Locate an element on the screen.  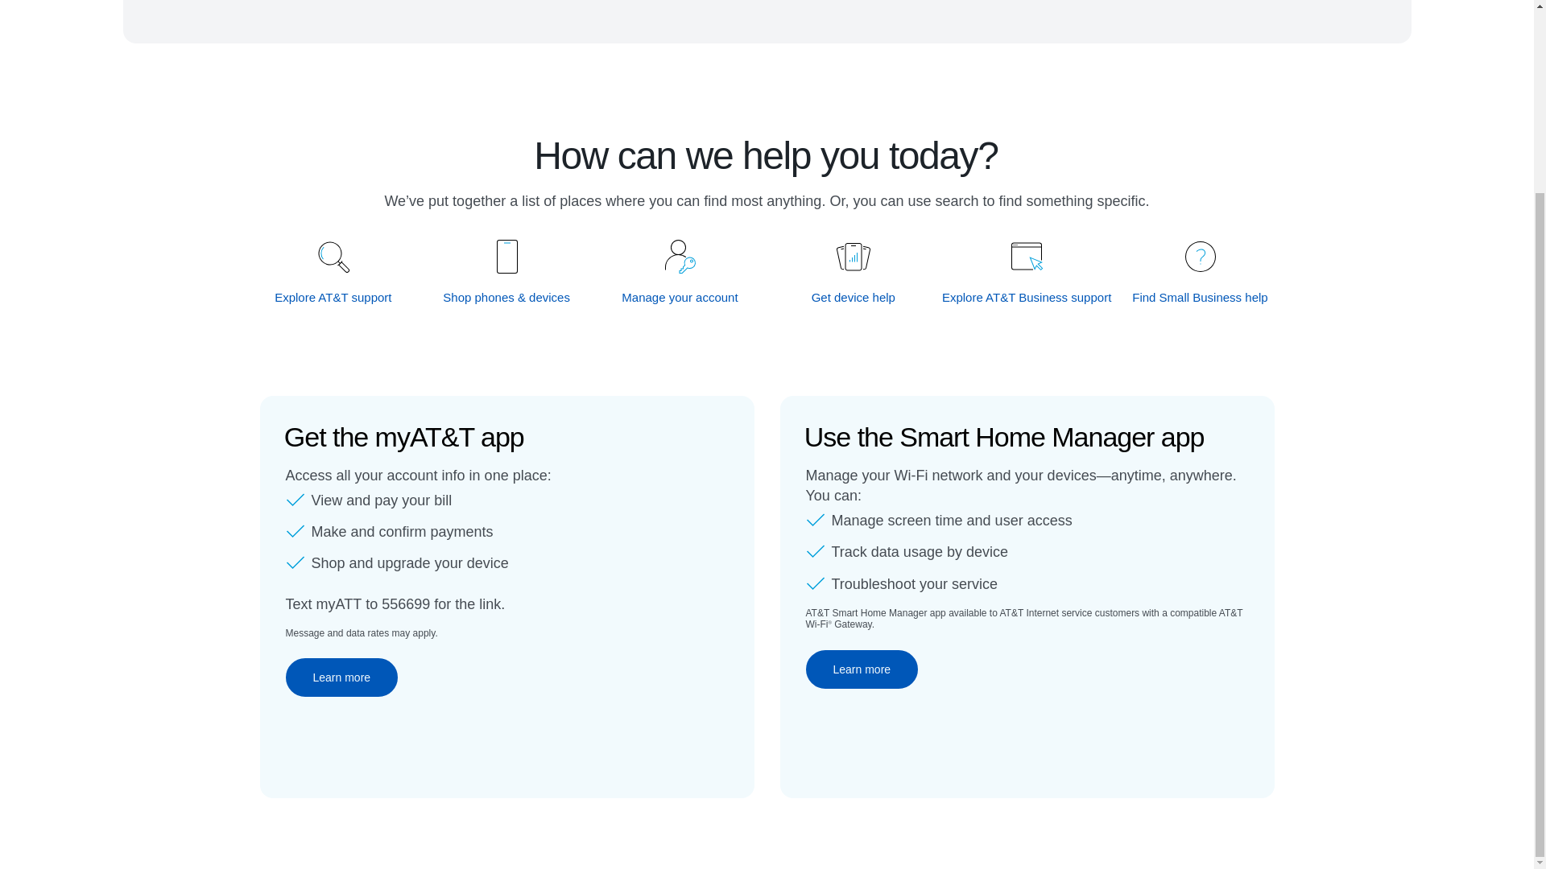
Get device help is located at coordinates (854, 297).